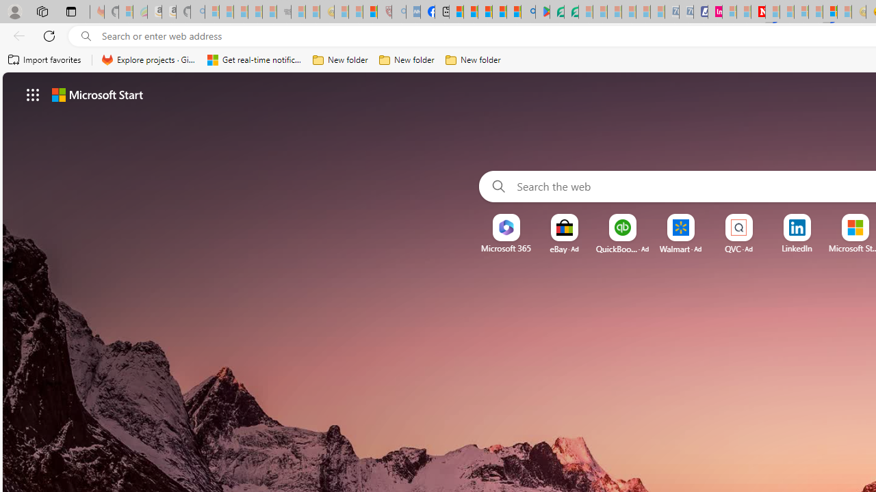 This screenshot has height=492, width=876. I want to click on 14 Common Myths Debunked By Scientific Facts - Sleeping, so click(787, 12).